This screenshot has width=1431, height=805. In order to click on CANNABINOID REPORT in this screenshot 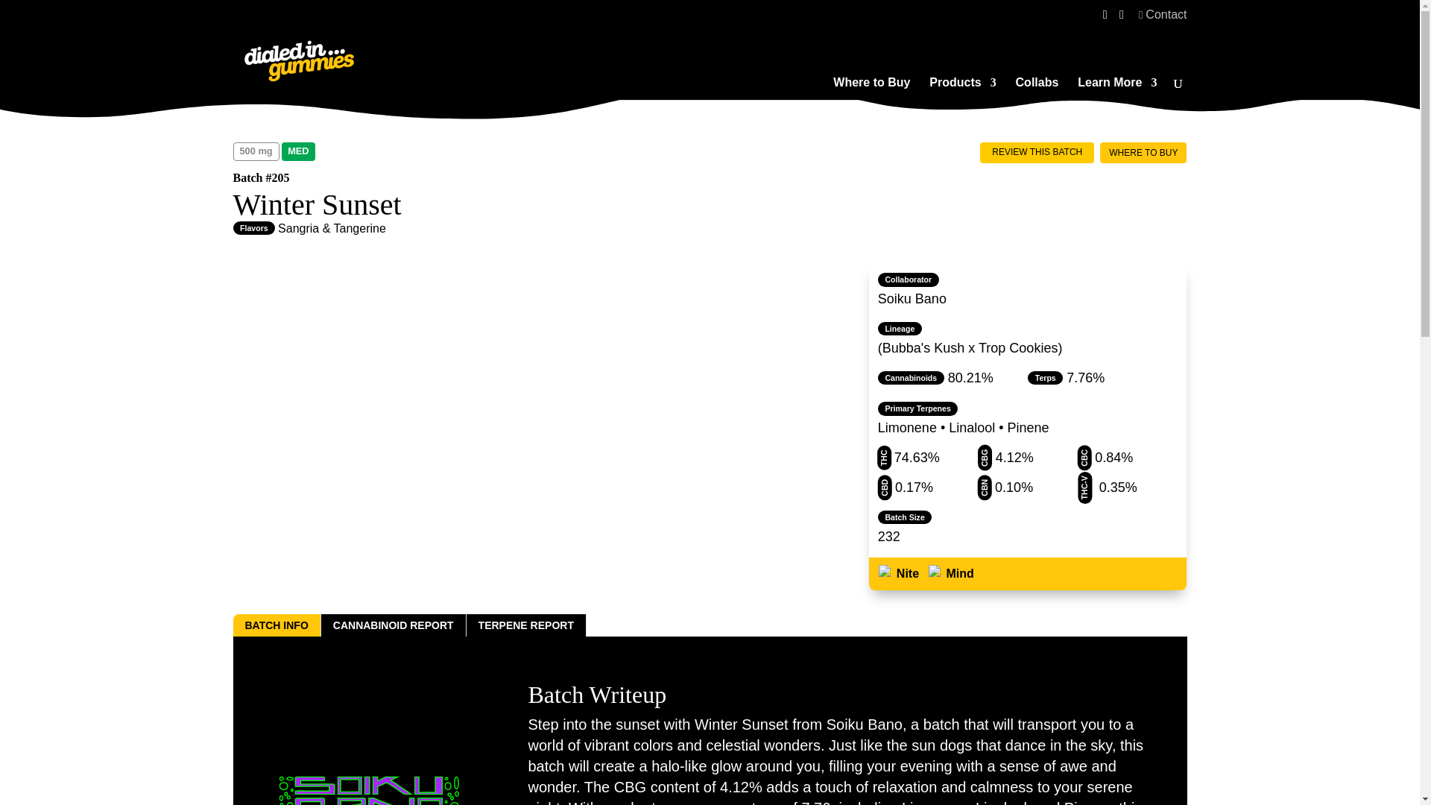, I will do `click(394, 625)`.